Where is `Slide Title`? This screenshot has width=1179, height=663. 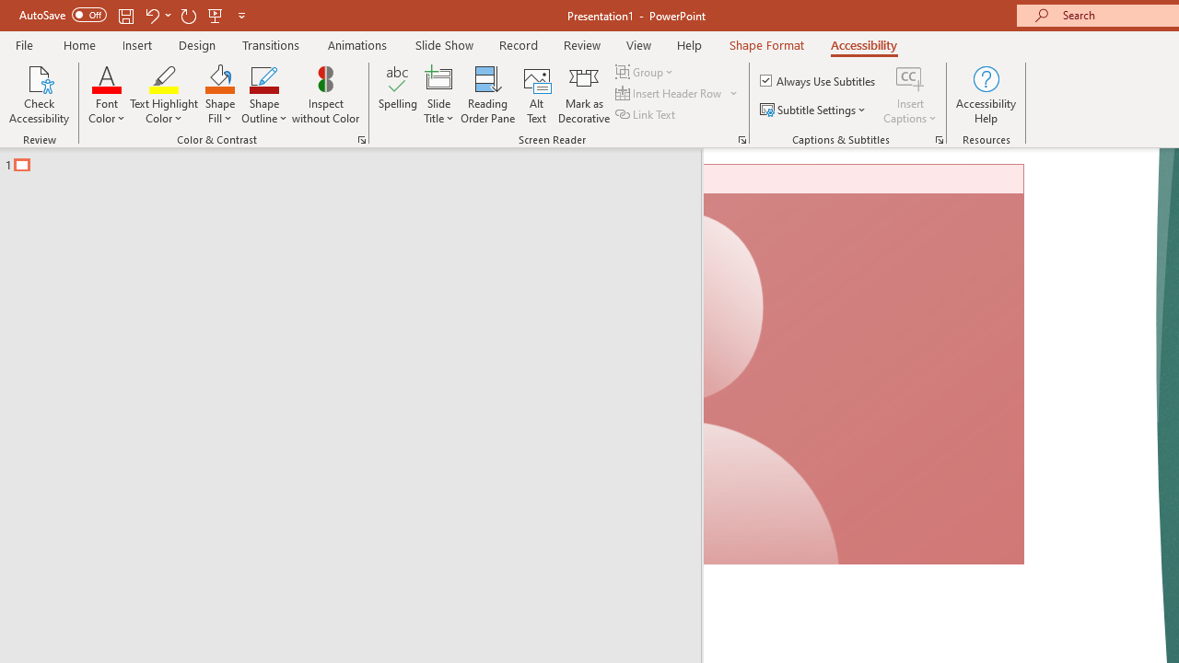
Slide Title is located at coordinates (438, 77).